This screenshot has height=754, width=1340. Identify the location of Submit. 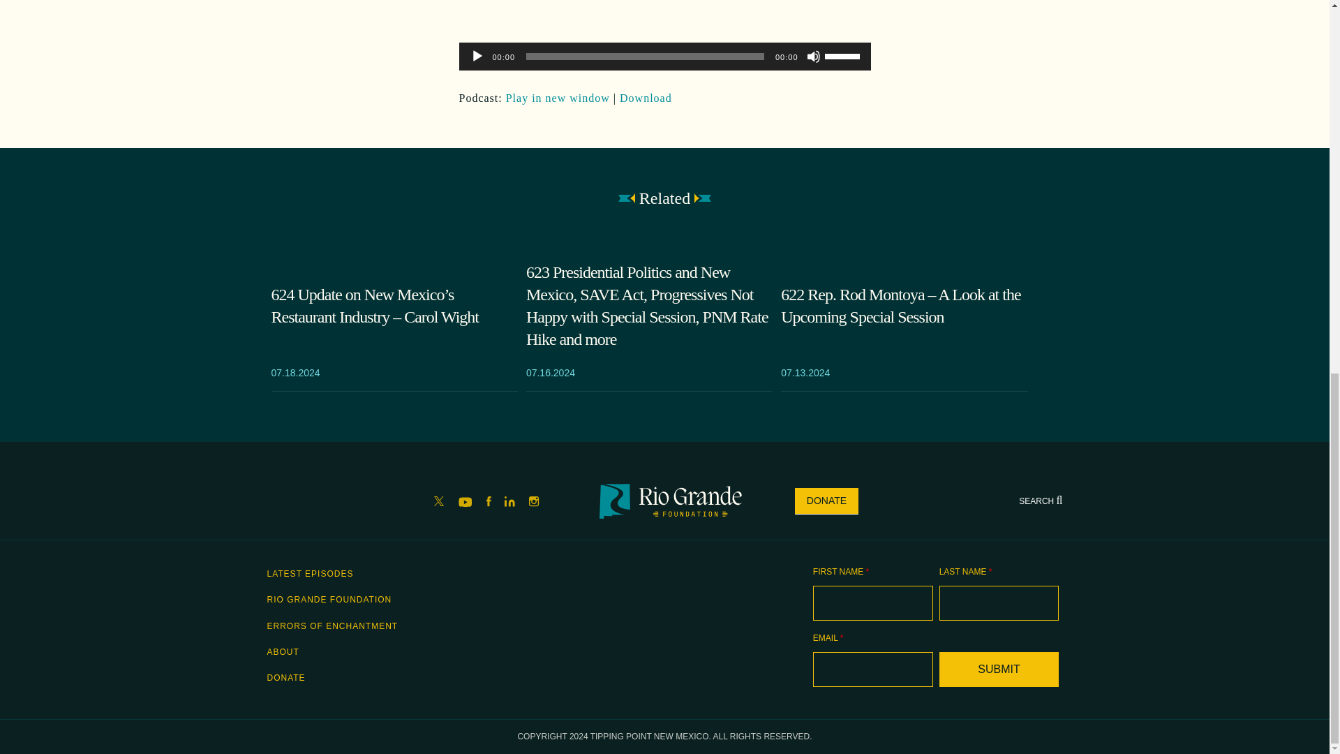
(999, 669).